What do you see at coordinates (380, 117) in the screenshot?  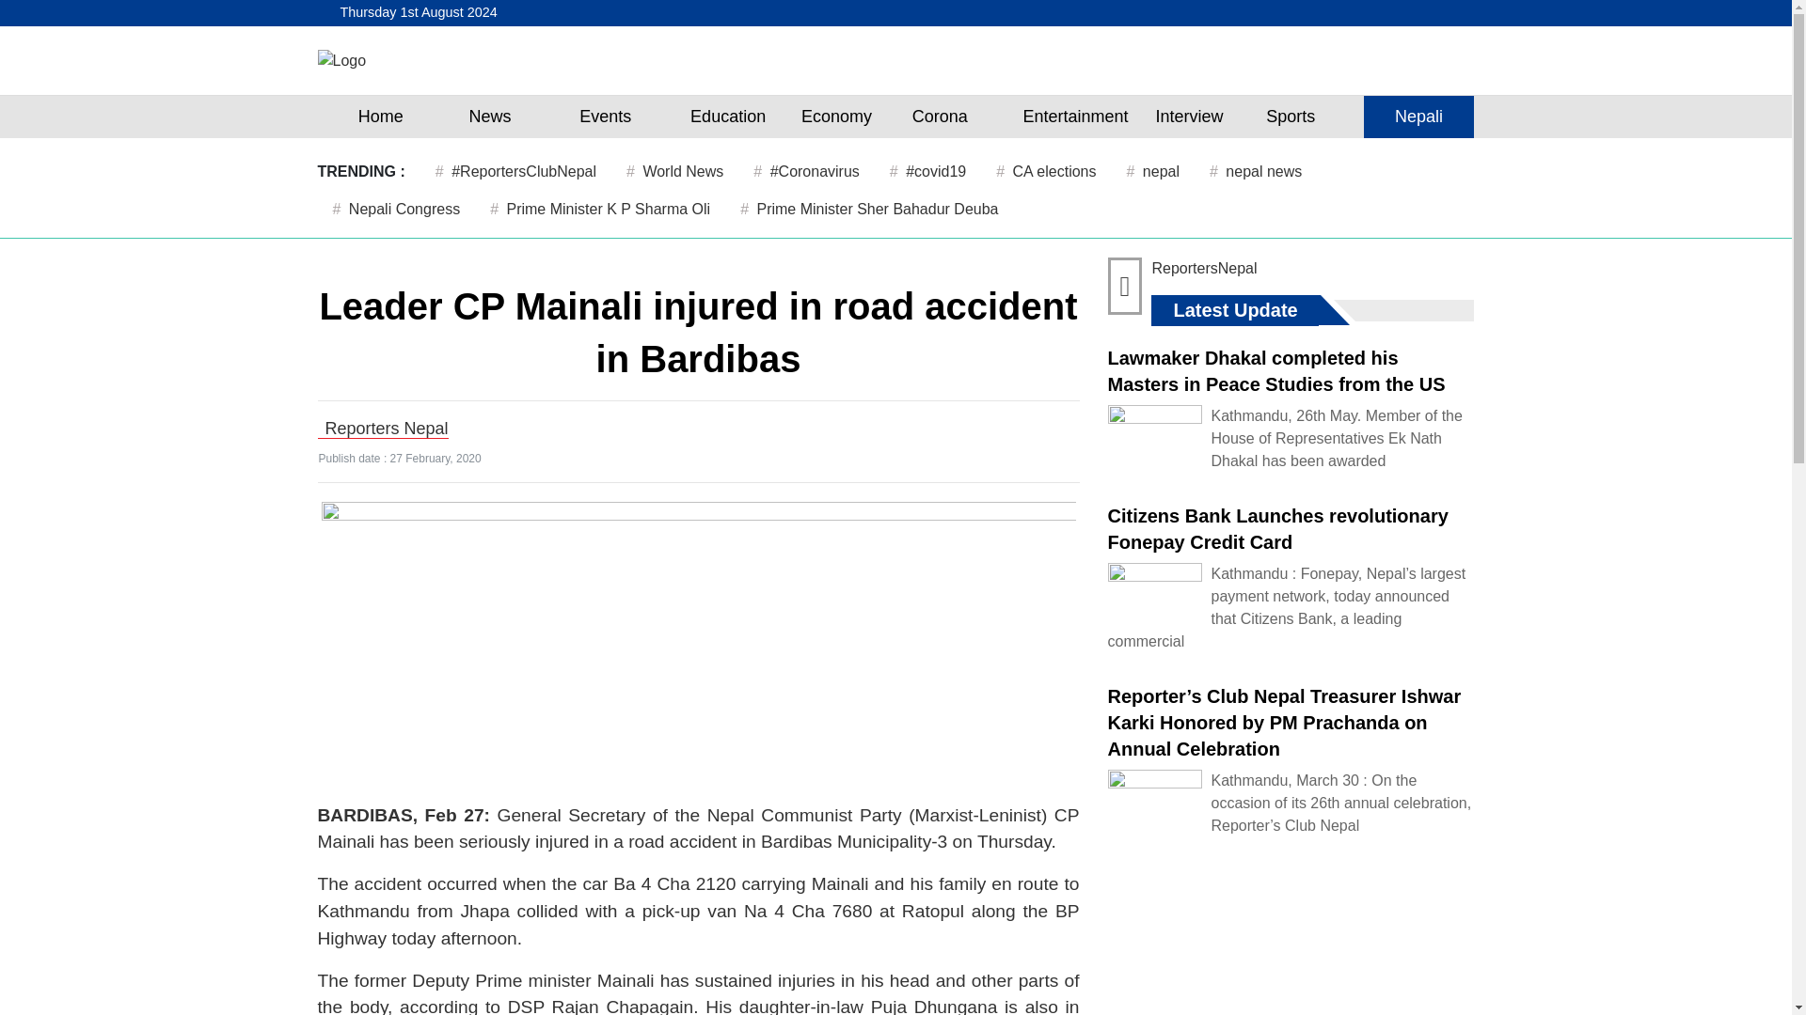 I see `Home` at bounding box center [380, 117].